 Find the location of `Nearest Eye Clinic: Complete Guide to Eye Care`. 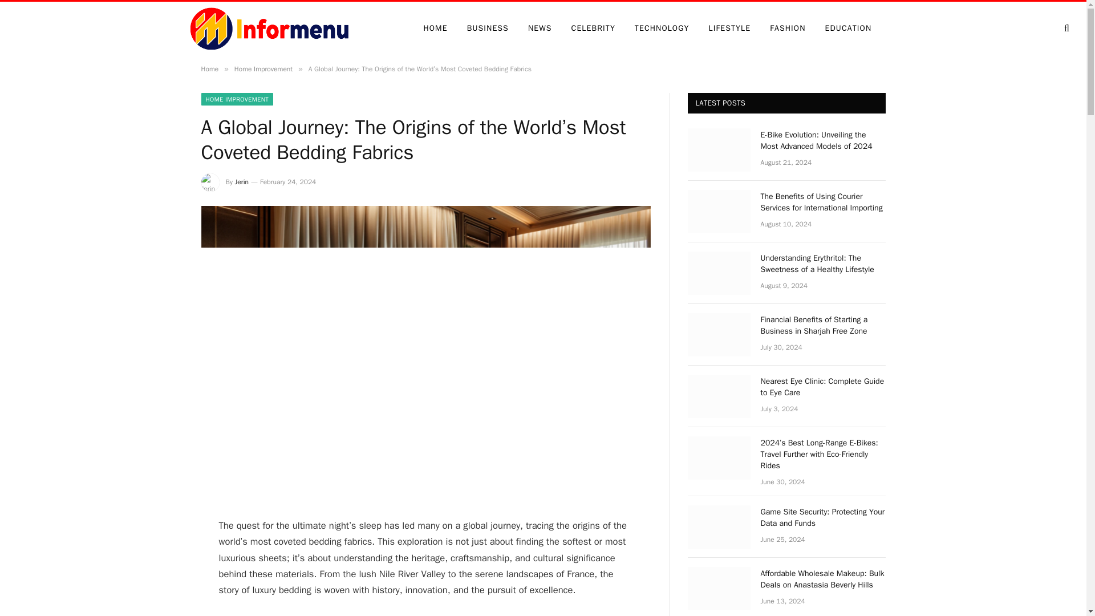

Nearest Eye Clinic: Complete Guide to Eye Care is located at coordinates (824, 387).